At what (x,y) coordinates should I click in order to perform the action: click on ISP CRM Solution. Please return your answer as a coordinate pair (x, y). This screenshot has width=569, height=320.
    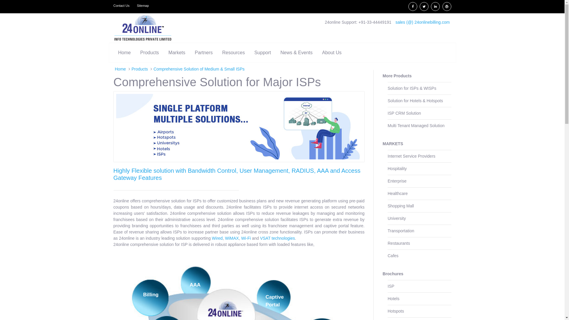
    Looking at the image, I should click on (420, 113).